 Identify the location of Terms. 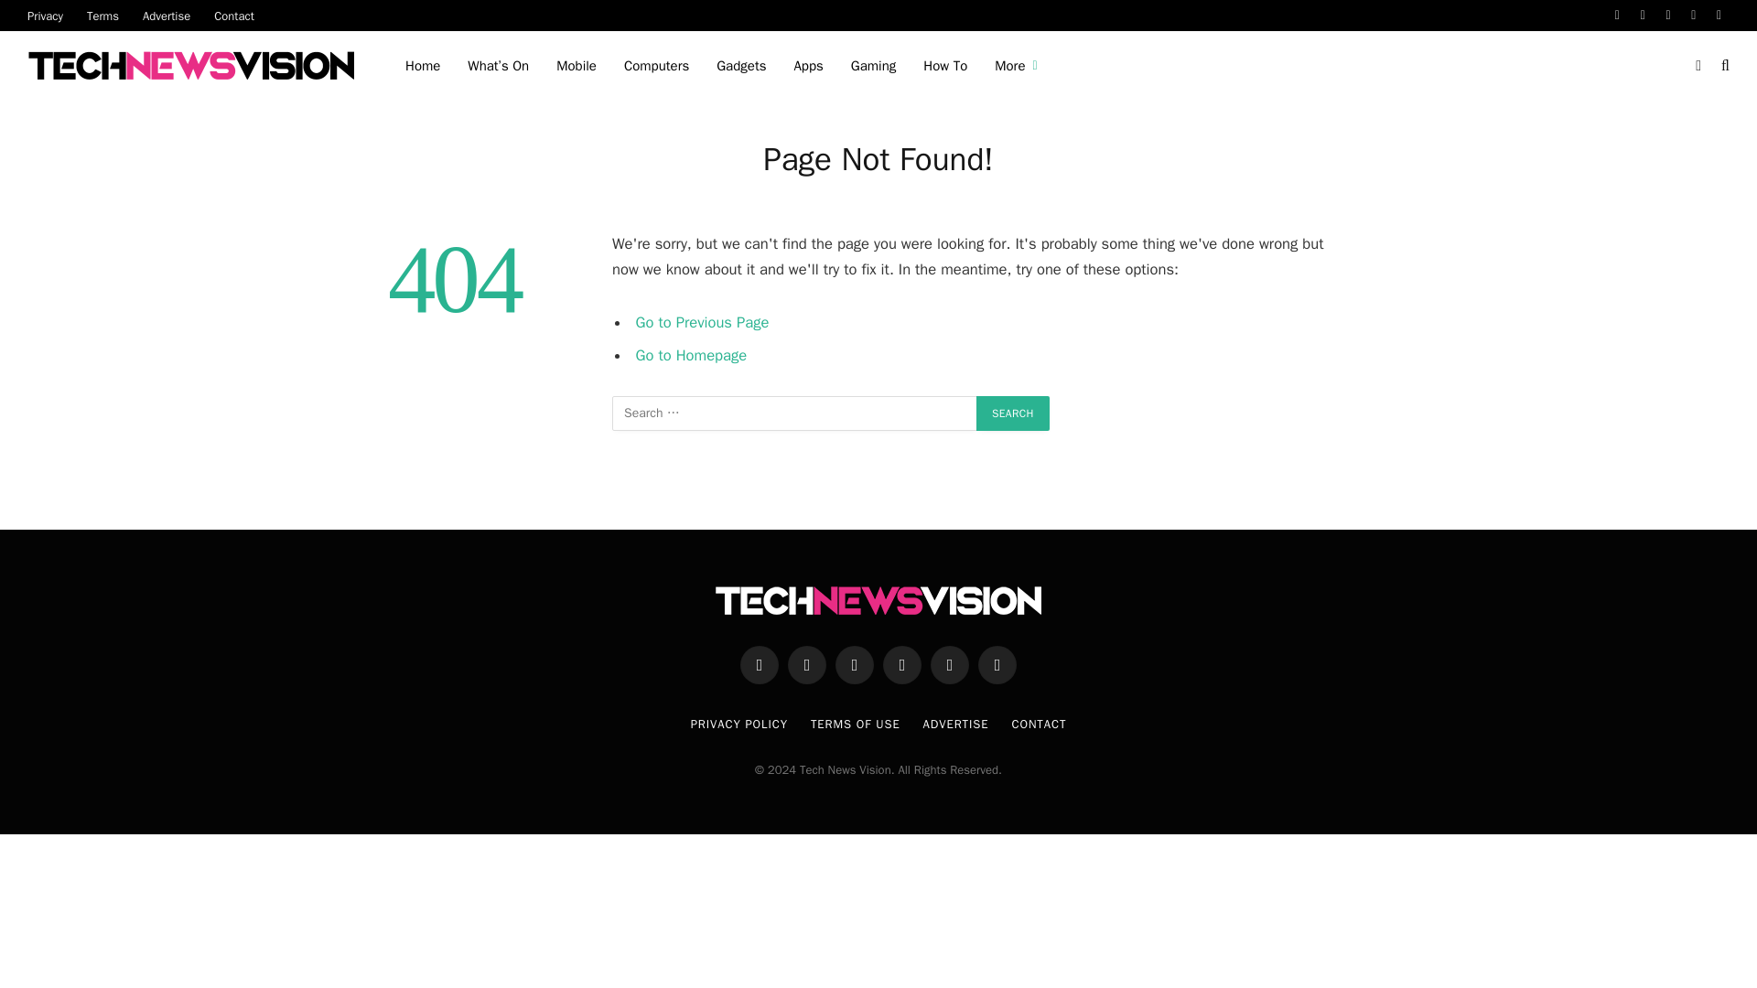
(102, 15).